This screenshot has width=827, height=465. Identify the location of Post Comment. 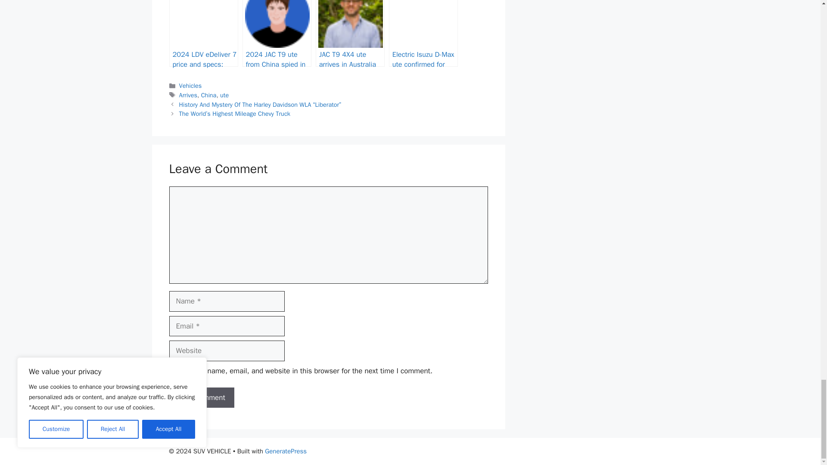
(201, 398).